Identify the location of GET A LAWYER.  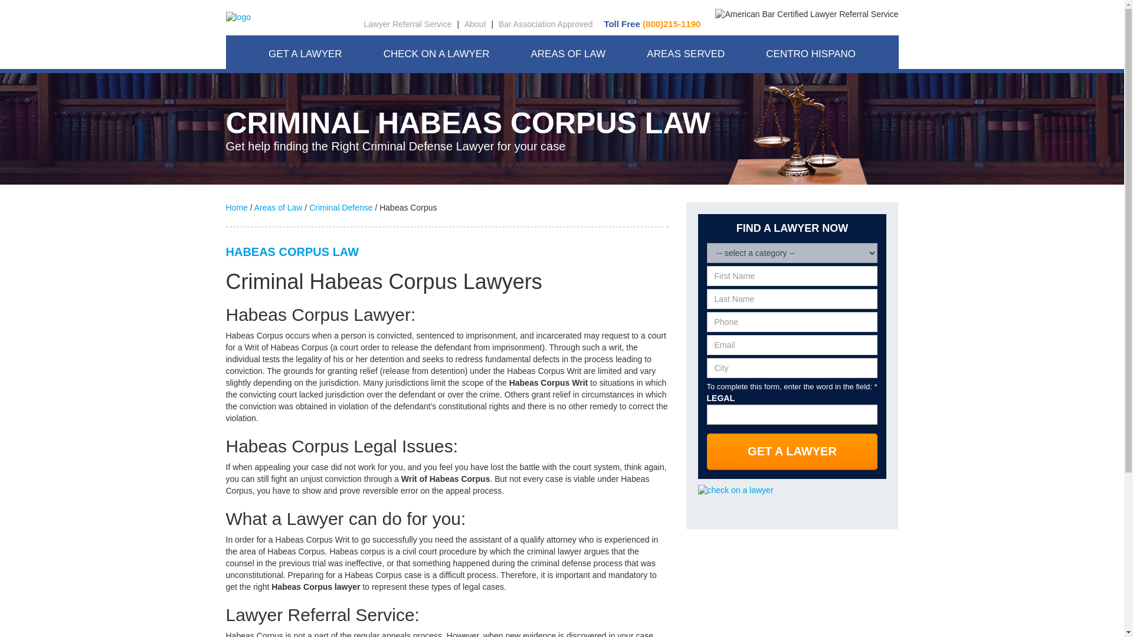
(305, 54).